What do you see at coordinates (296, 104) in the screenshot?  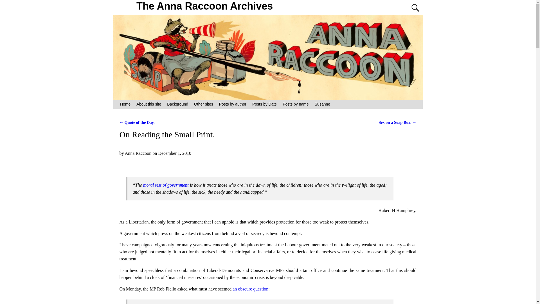 I see `Posts by name` at bounding box center [296, 104].